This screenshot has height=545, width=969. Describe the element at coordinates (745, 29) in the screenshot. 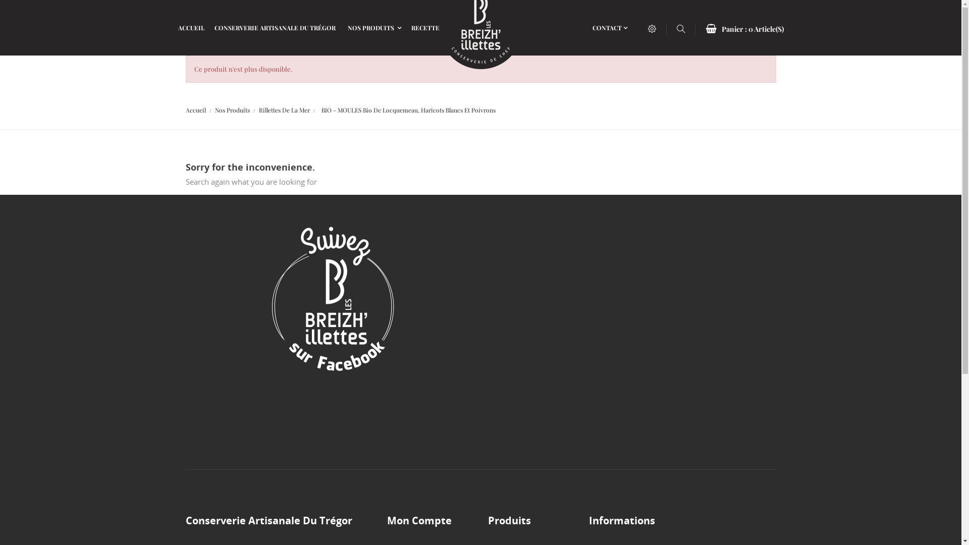

I see `Panier : 0 Article(S)` at that location.